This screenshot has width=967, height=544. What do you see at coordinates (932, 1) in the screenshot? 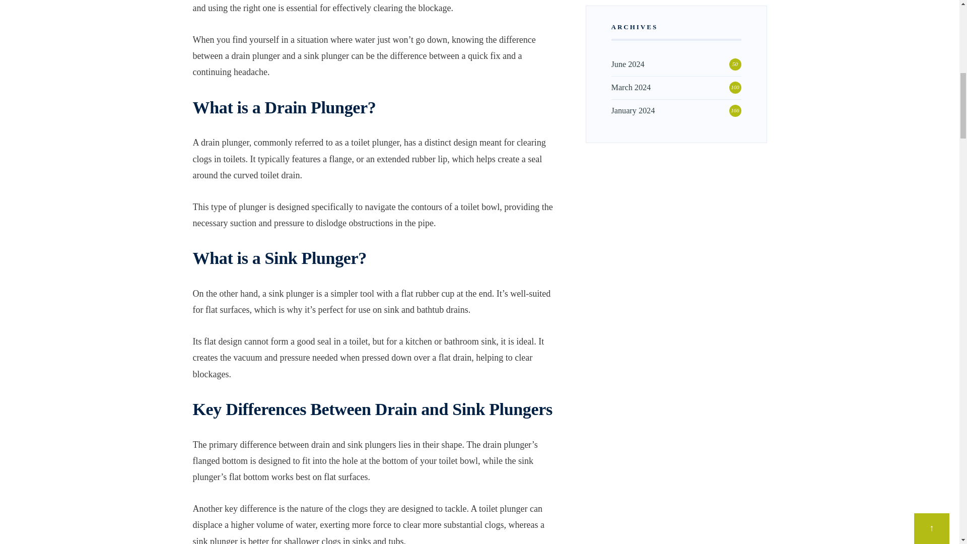
I see `Scroll to top` at bounding box center [932, 1].